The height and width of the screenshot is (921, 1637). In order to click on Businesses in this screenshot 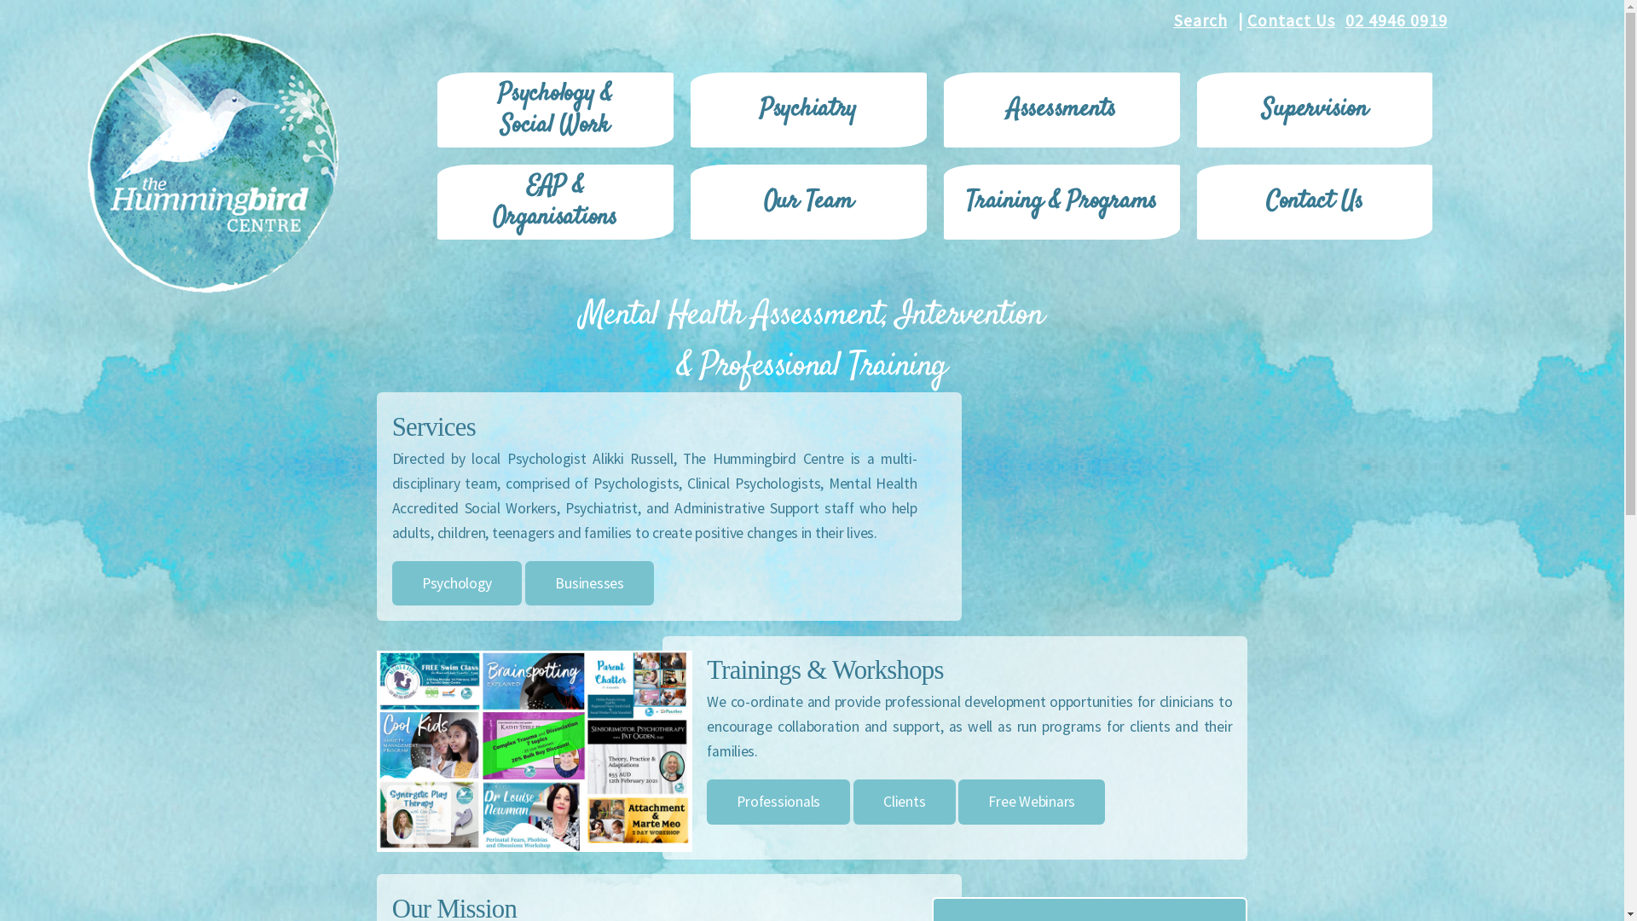, I will do `click(590, 583)`.